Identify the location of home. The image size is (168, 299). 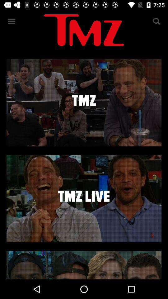
(84, 31).